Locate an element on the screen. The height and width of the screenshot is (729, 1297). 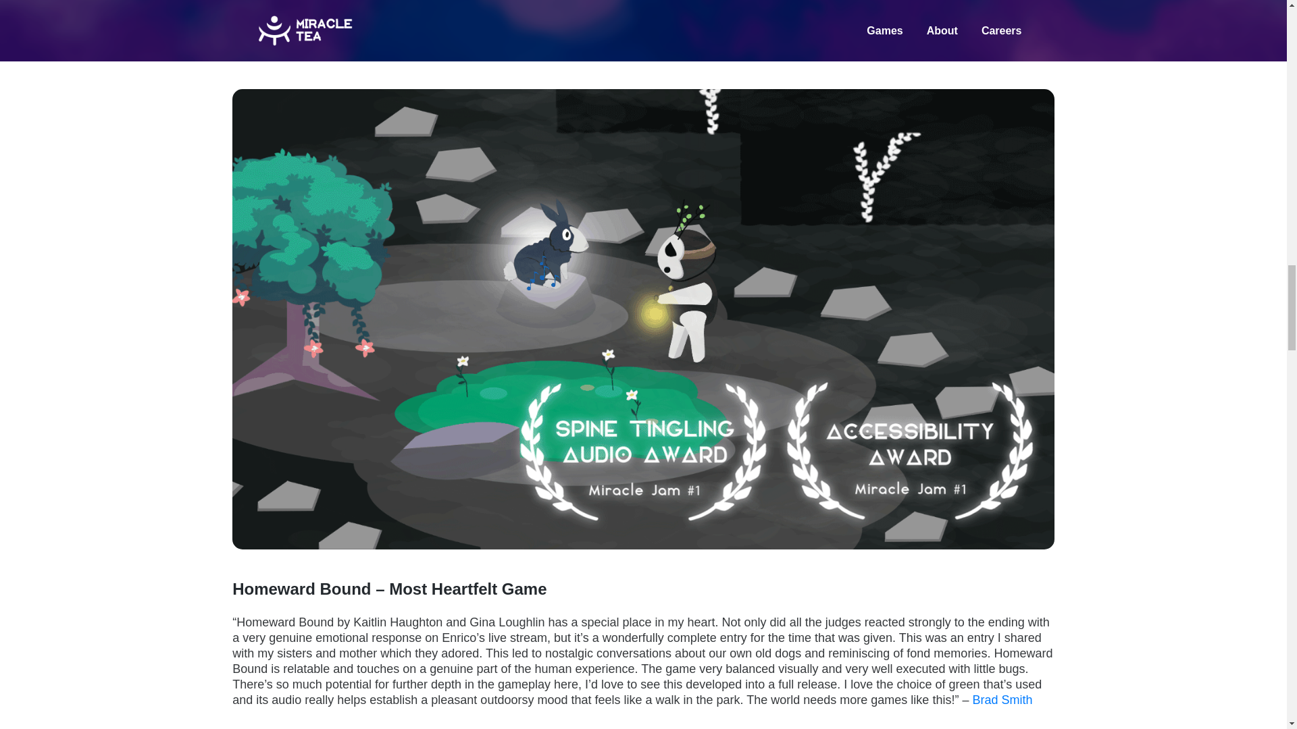
Enrico Ercole is located at coordinates (711, 49).